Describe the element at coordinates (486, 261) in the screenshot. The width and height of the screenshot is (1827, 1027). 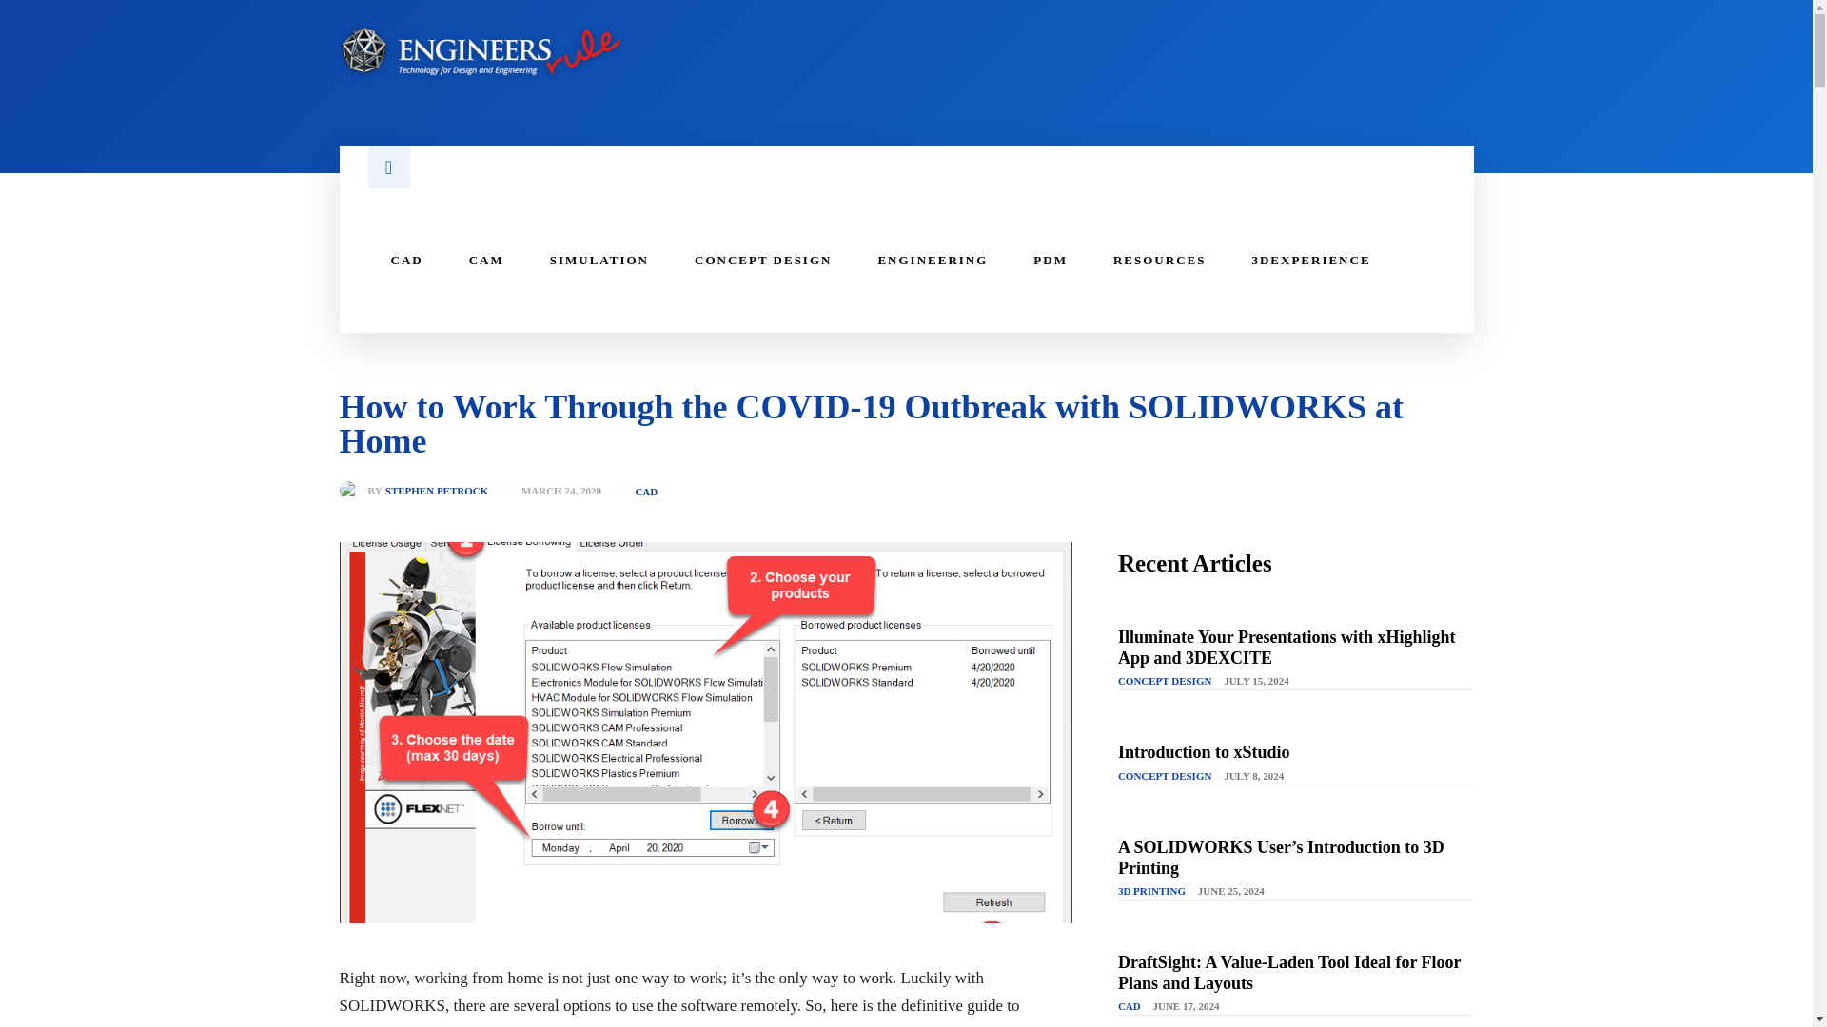
I see `CAM` at that location.